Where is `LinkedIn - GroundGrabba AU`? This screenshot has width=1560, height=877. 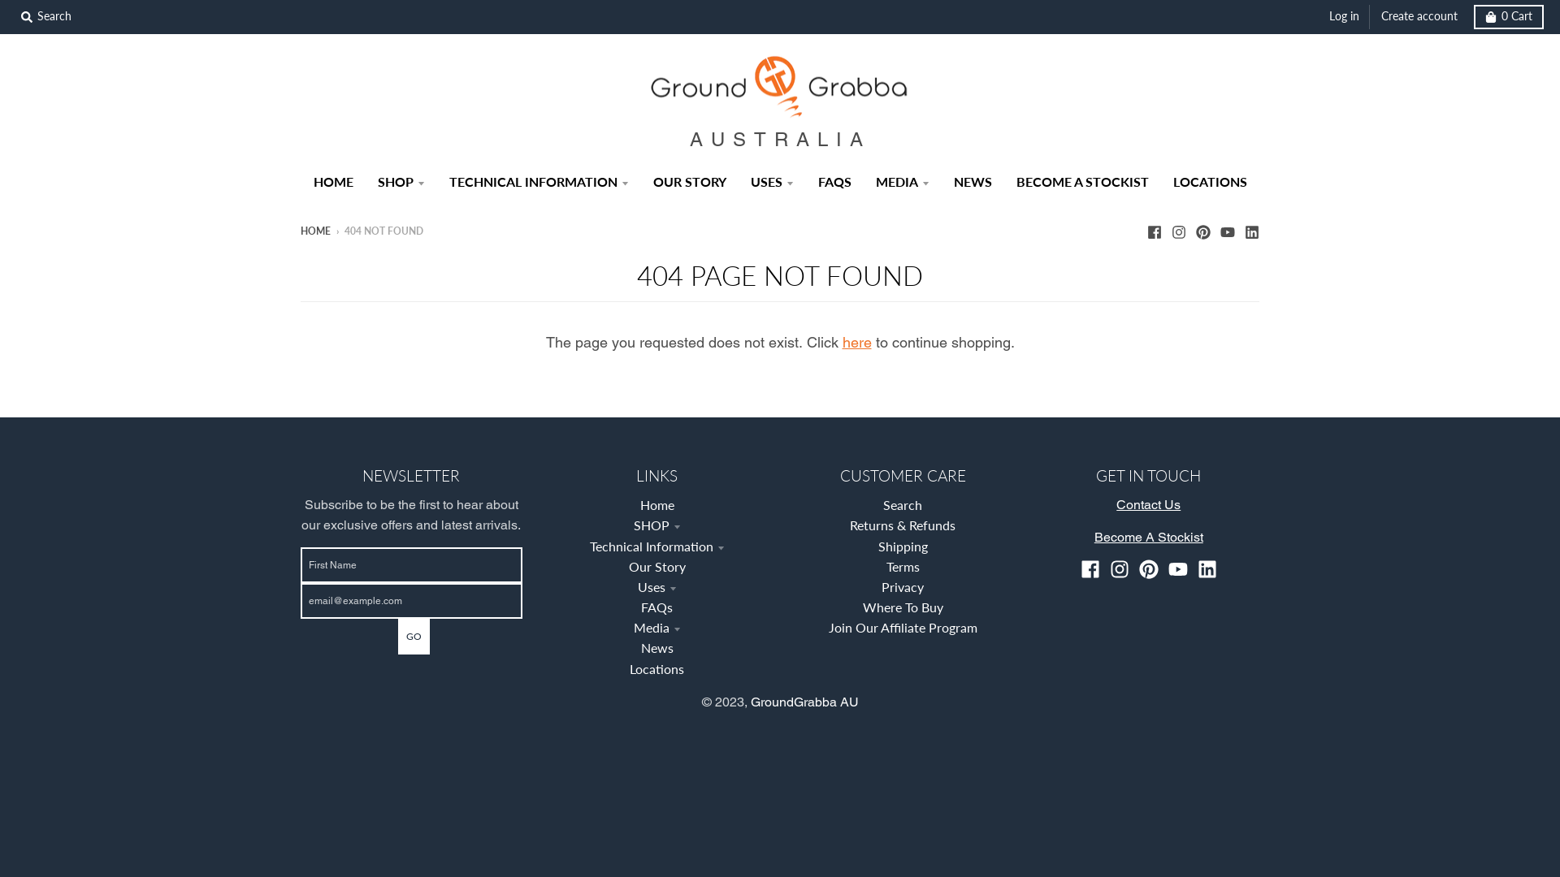 LinkedIn - GroundGrabba AU is located at coordinates (1252, 231).